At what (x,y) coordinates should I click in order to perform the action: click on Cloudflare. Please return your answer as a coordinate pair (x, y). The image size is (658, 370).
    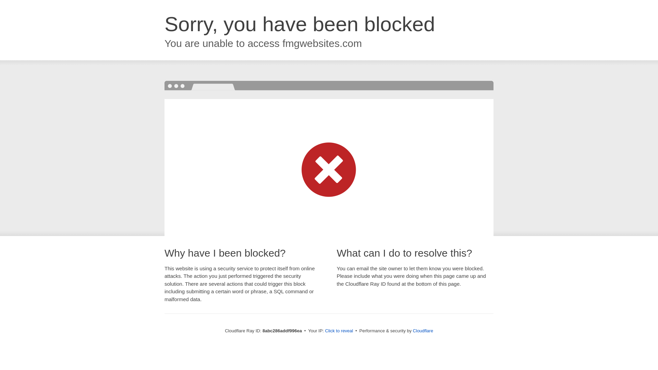
    Looking at the image, I should click on (423, 331).